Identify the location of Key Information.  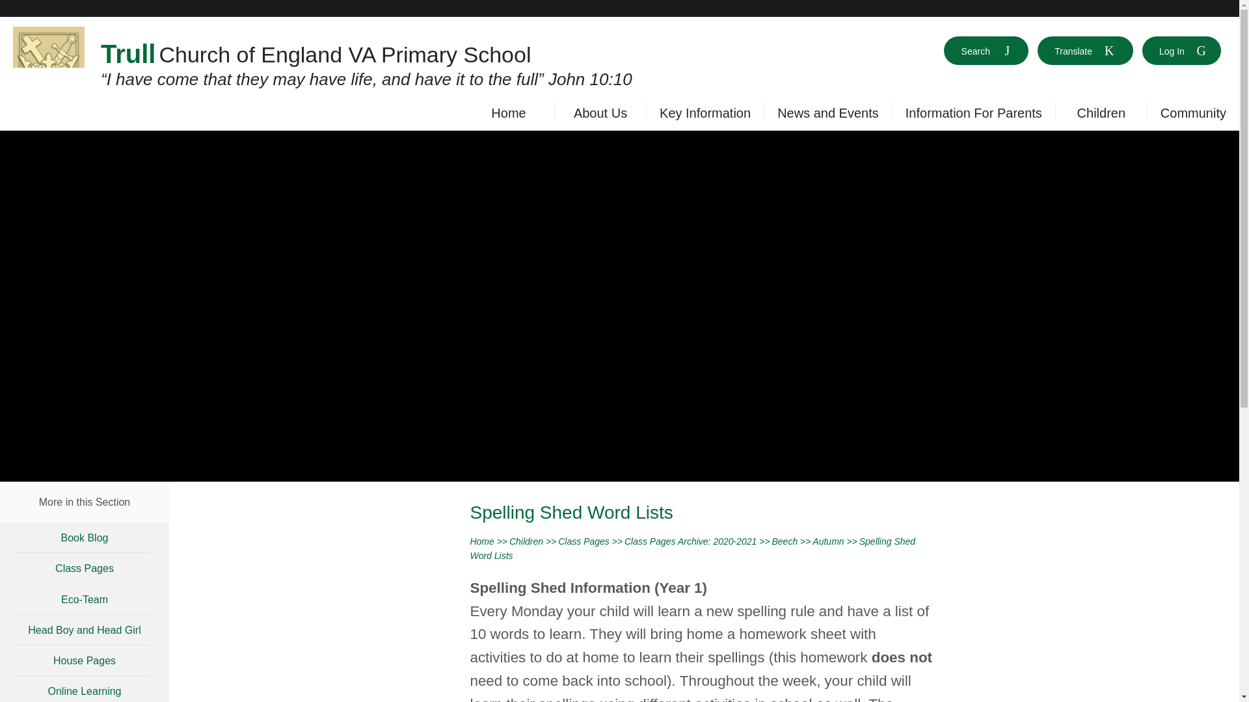
(705, 114).